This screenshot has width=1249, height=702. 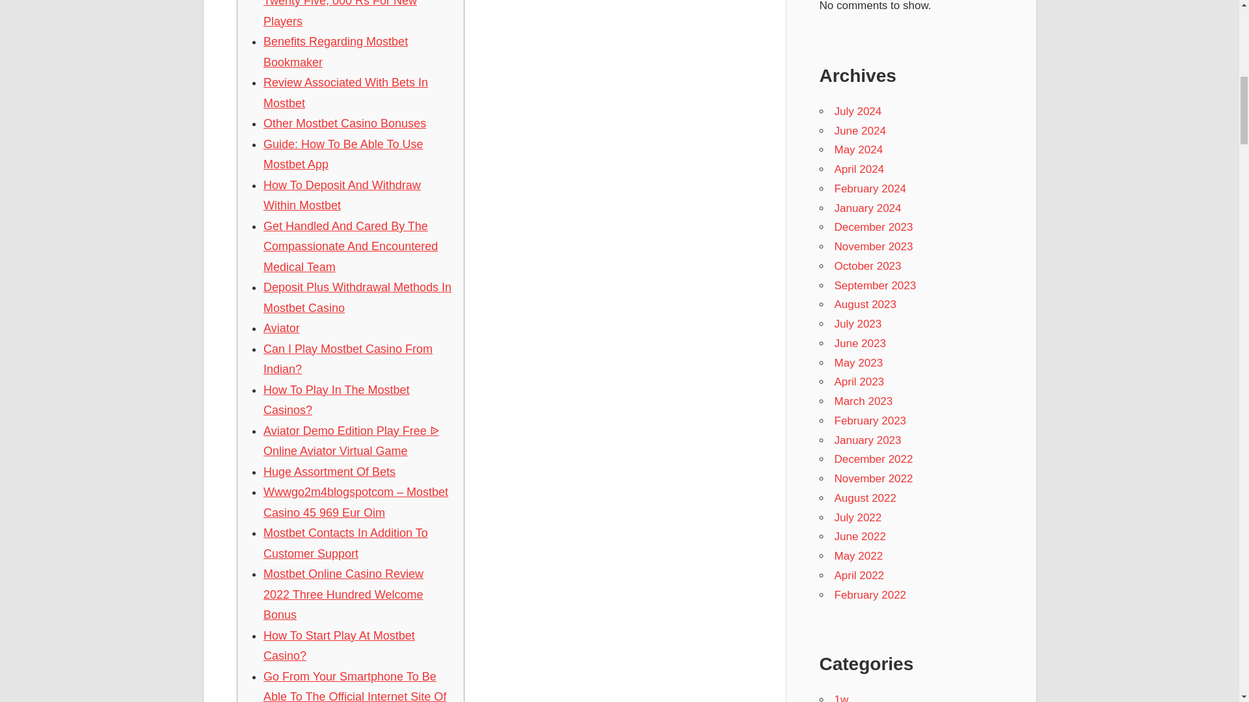 I want to click on How To Start Play At Mostbet Casino?, so click(x=339, y=645).